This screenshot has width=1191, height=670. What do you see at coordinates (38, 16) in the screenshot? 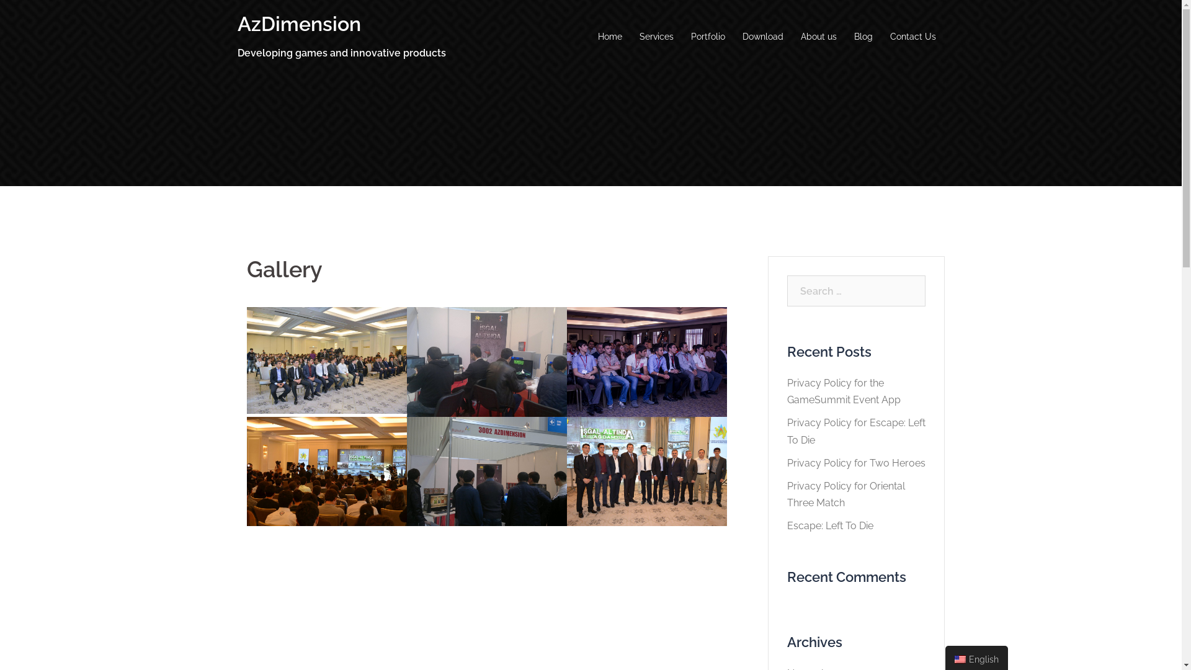
I see `Search` at bounding box center [38, 16].